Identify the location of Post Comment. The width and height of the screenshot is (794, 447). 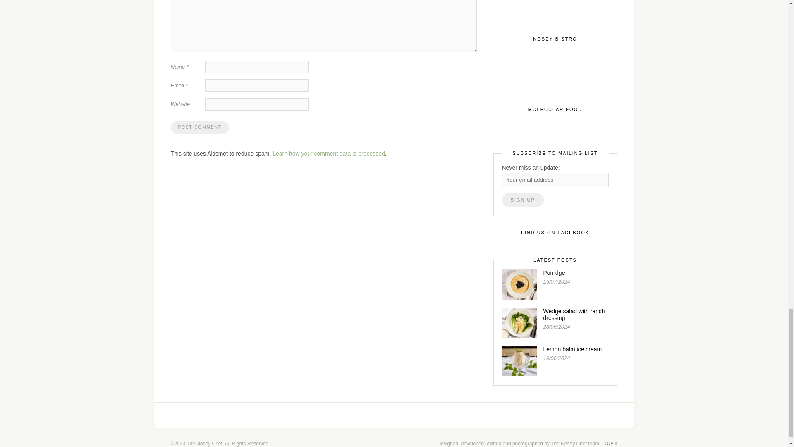
(199, 127).